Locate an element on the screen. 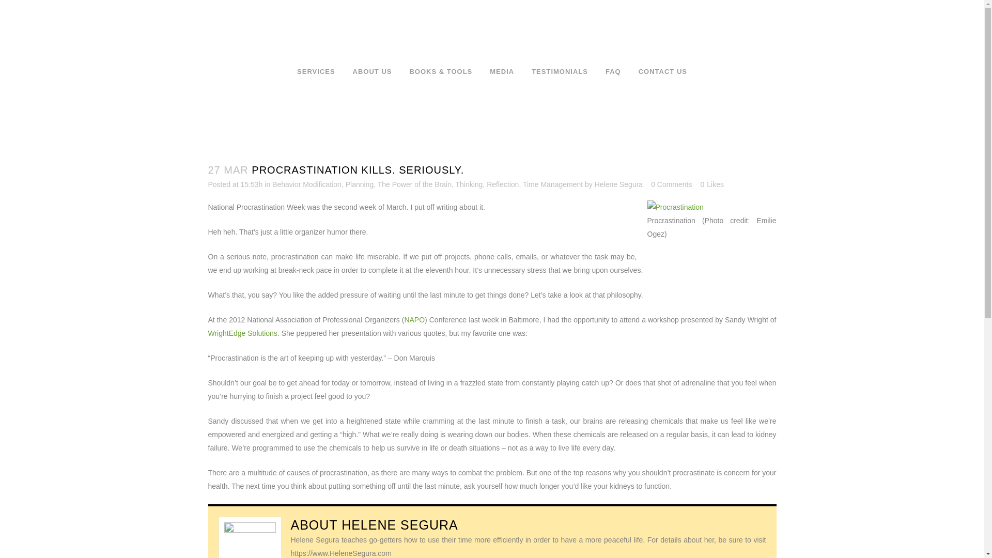  The Power of the Brain is located at coordinates (414, 184).